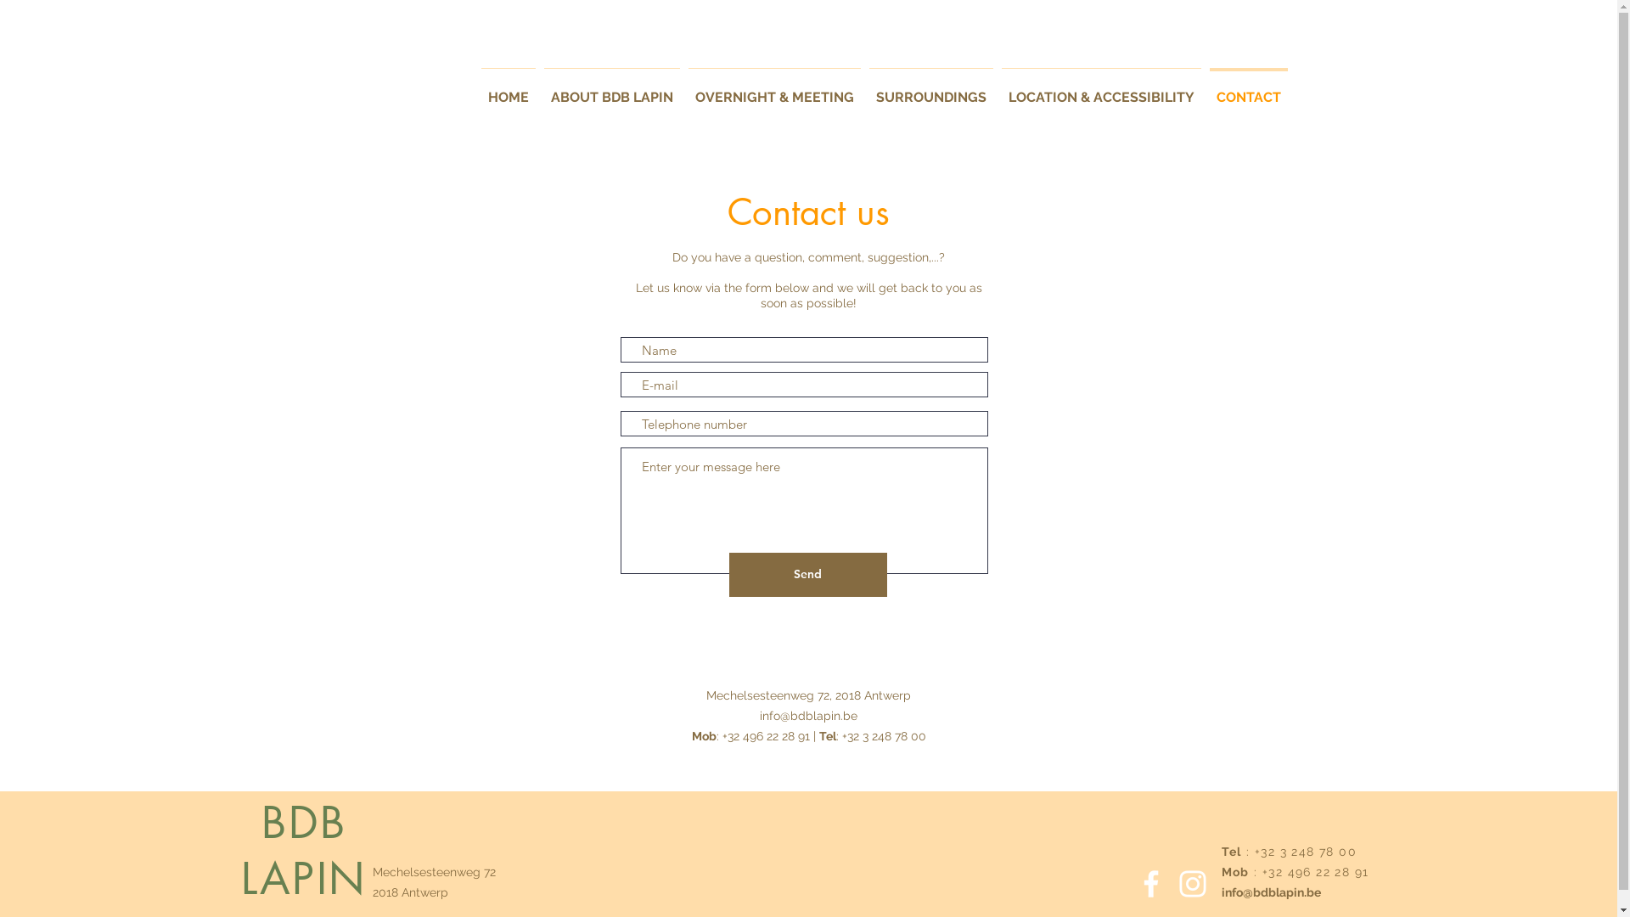  What do you see at coordinates (612, 90) in the screenshot?
I see `ABOUT BDB LAPIN` at bounding box center [612, 90].